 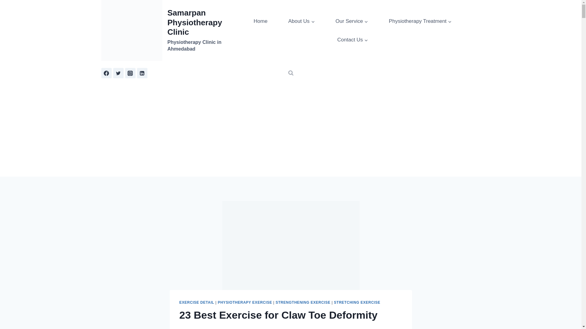 I want to click on Our Service, so click(x=352, y=21).